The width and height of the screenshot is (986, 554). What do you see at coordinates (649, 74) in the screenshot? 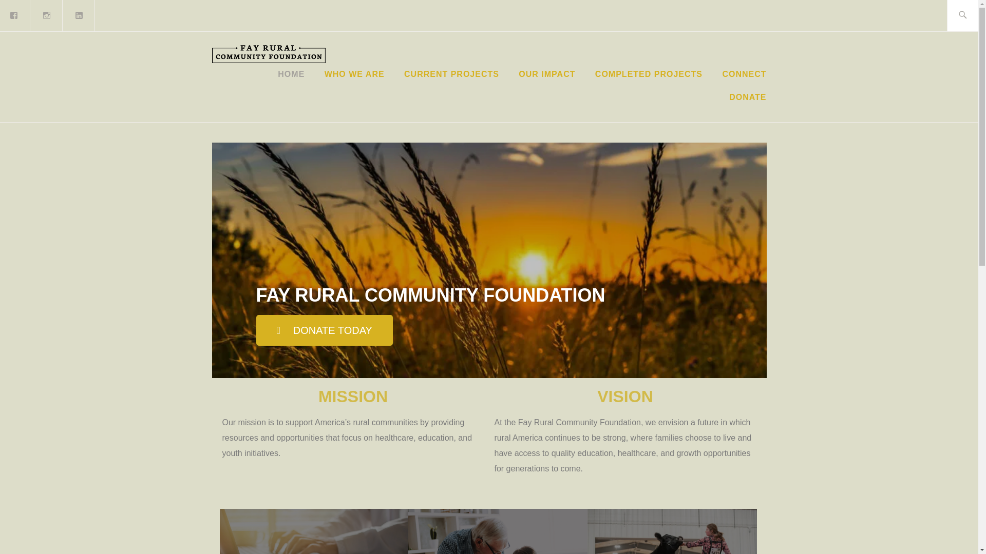
I see `COMPLETED PROJECTS` at bounding box center [649, 74].